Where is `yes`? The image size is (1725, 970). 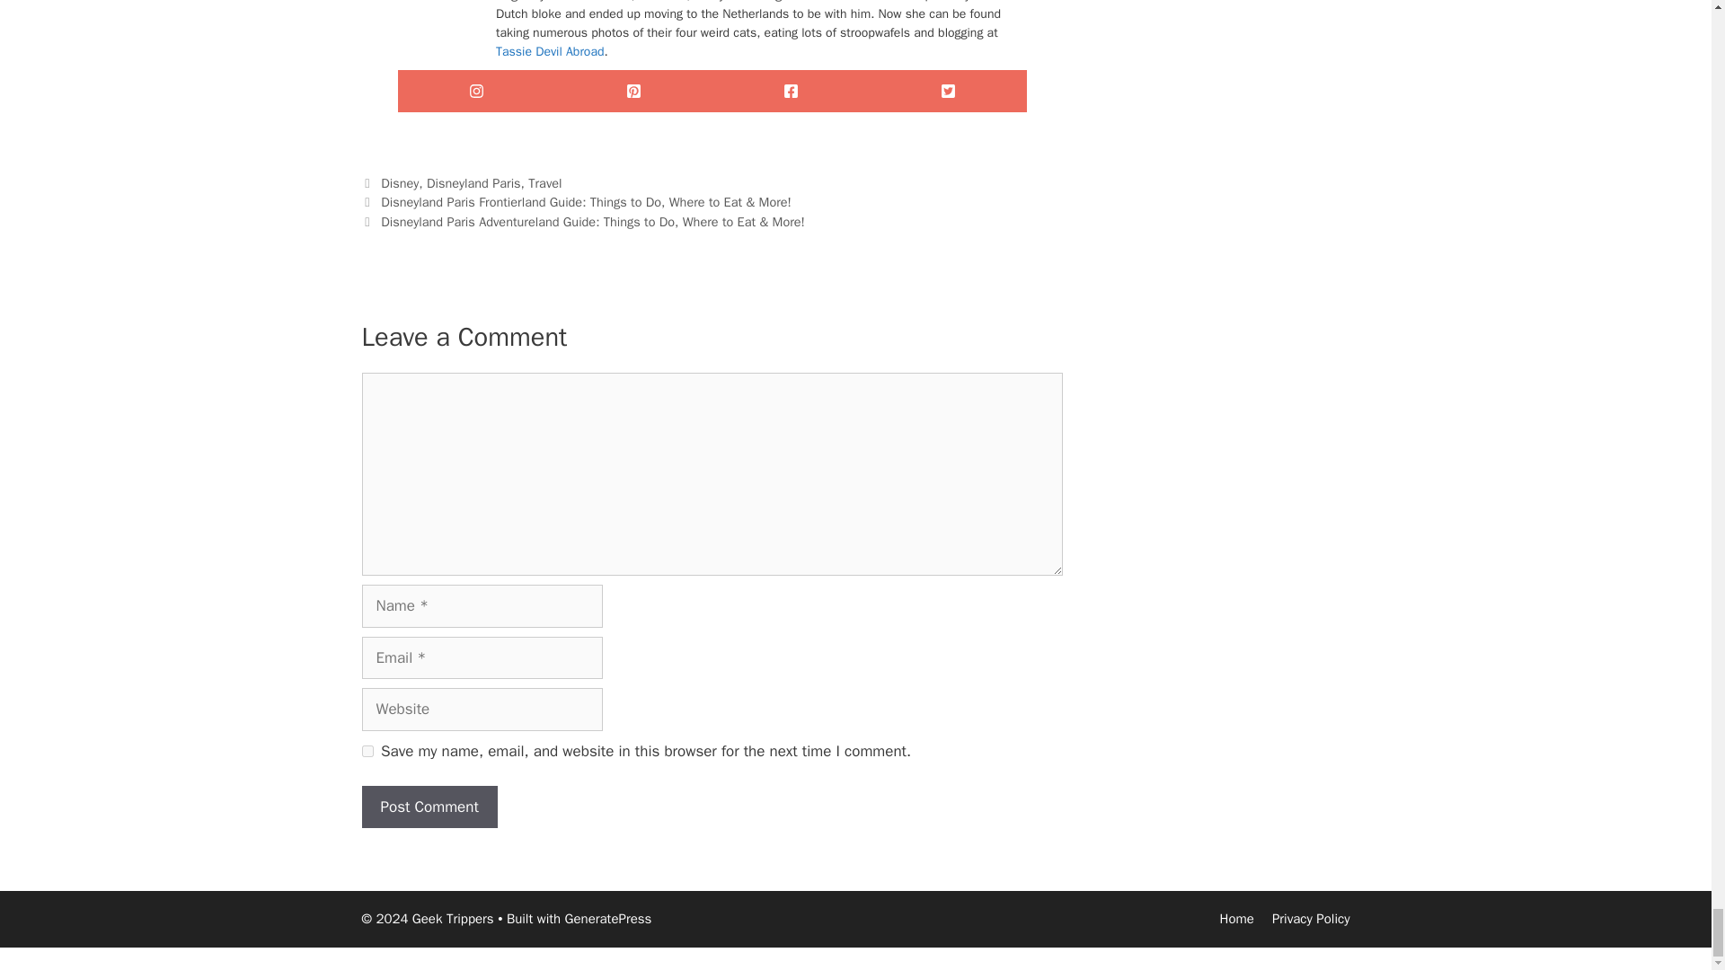
yes is located at coordinates (367, 751).